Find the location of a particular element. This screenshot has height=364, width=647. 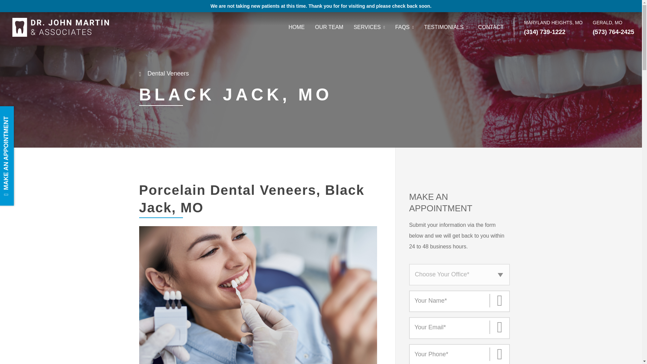

Dental Veneers is located at coordinates (164, 73).